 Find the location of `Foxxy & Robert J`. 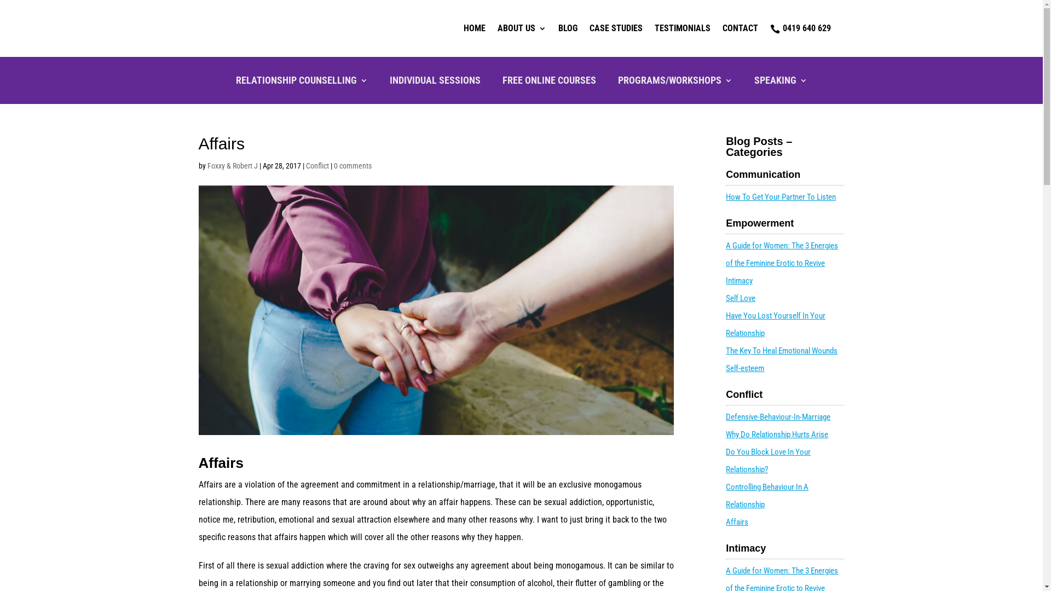

Foxxy & Robert J is located at coordinates (232, 166).